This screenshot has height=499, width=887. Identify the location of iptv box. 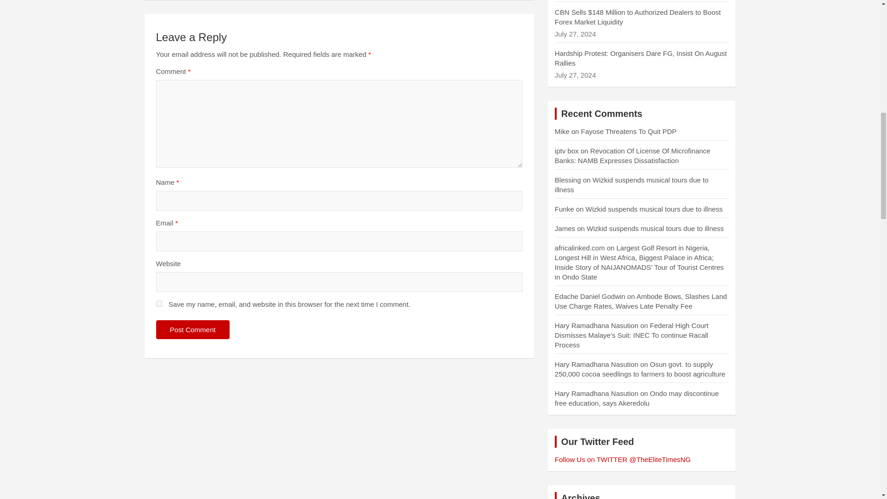
(567, 151).